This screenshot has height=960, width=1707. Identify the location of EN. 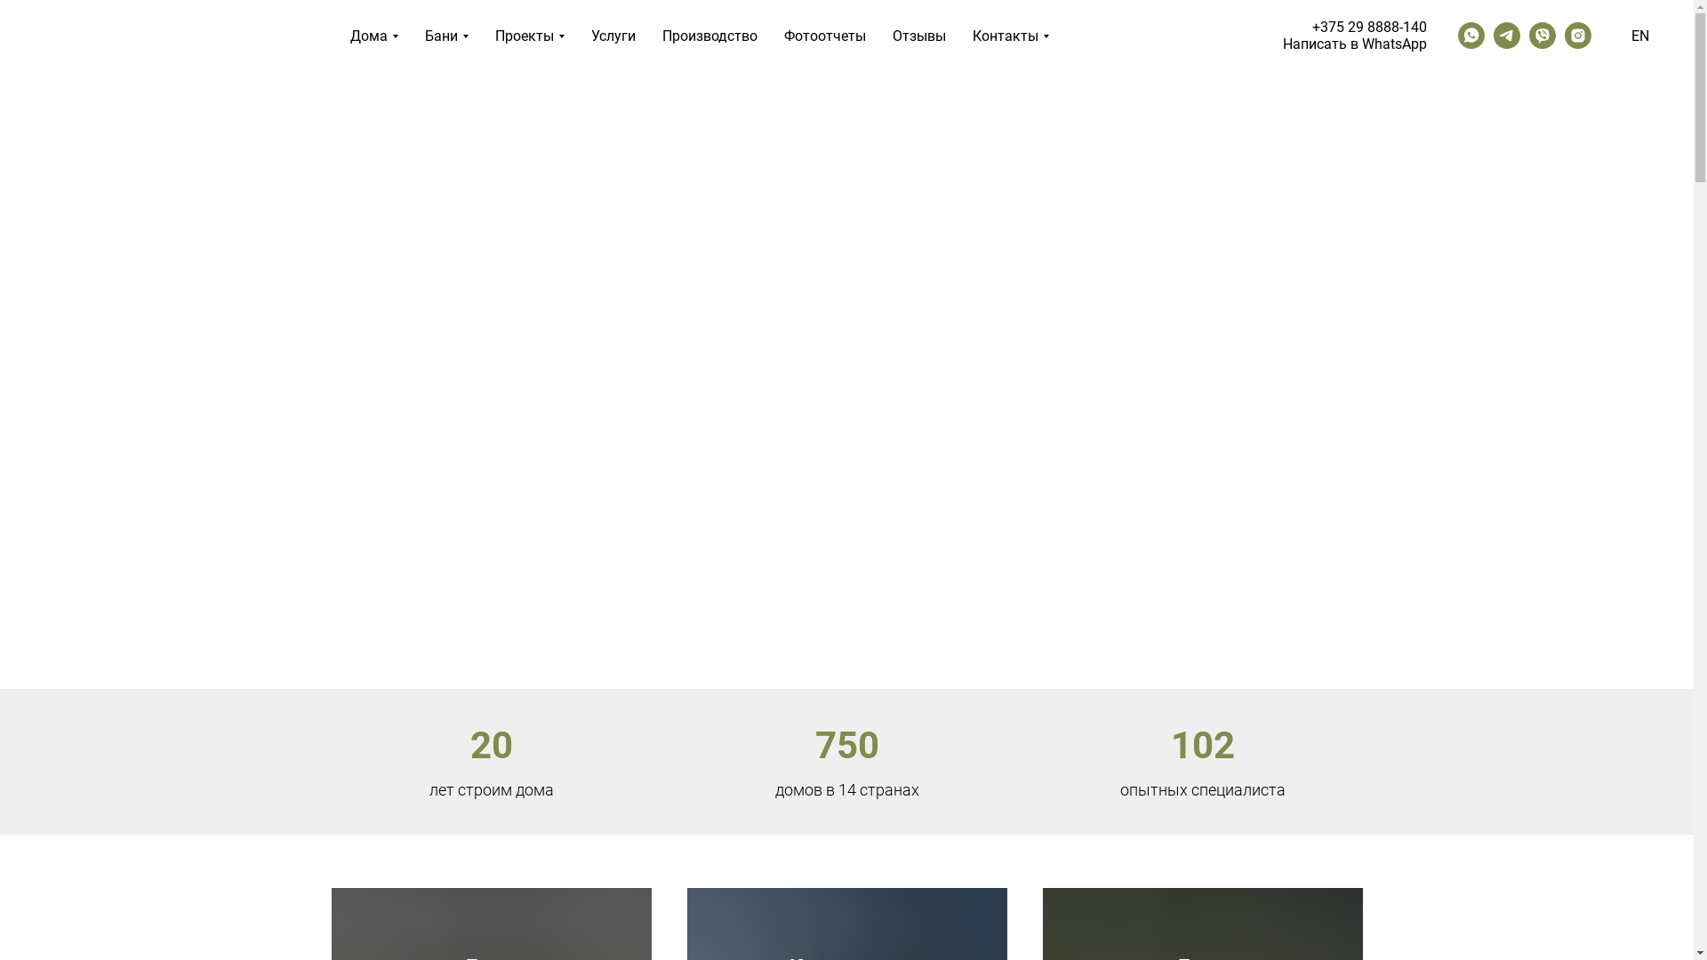
(1640, 36).